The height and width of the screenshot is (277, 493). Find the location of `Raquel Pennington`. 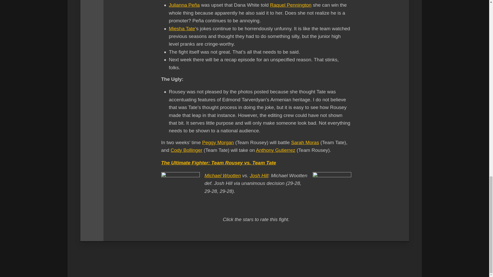

Raquel Pennington is located at coordinates (291, 5).